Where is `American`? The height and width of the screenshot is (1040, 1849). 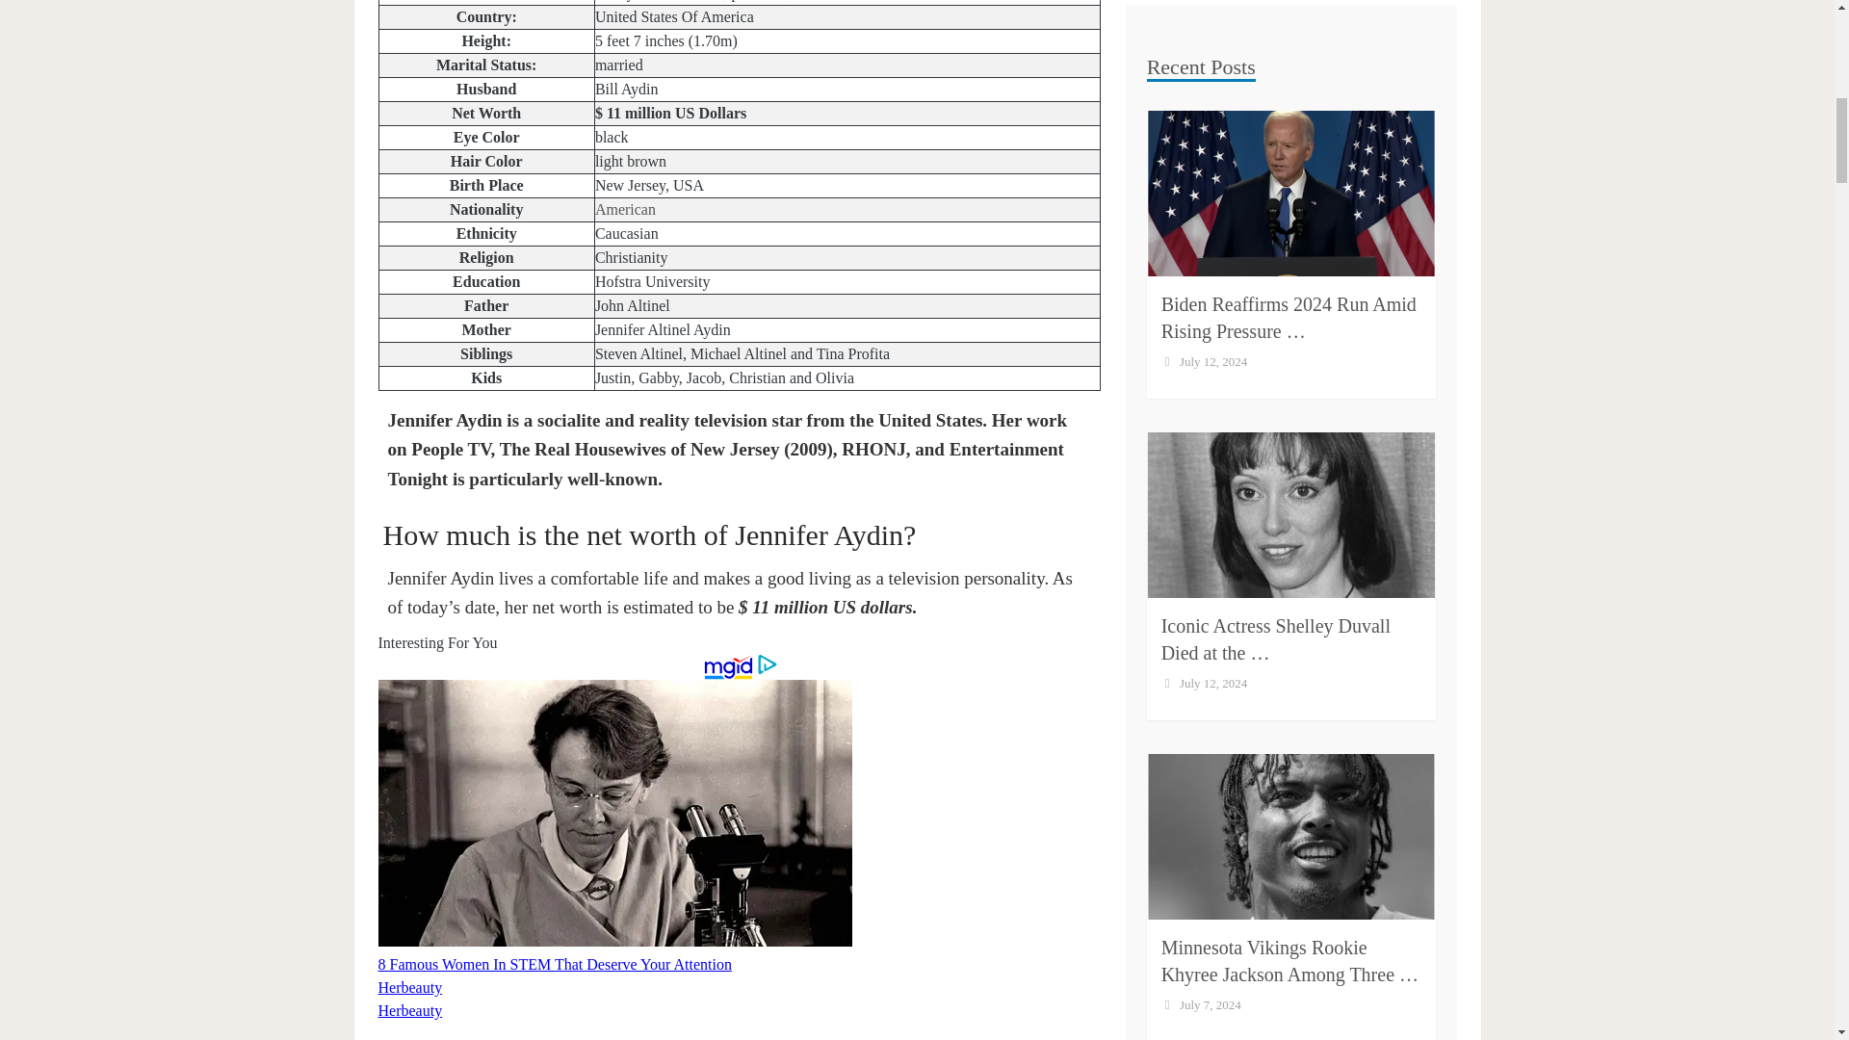
American is located at coordinates (626, 209).